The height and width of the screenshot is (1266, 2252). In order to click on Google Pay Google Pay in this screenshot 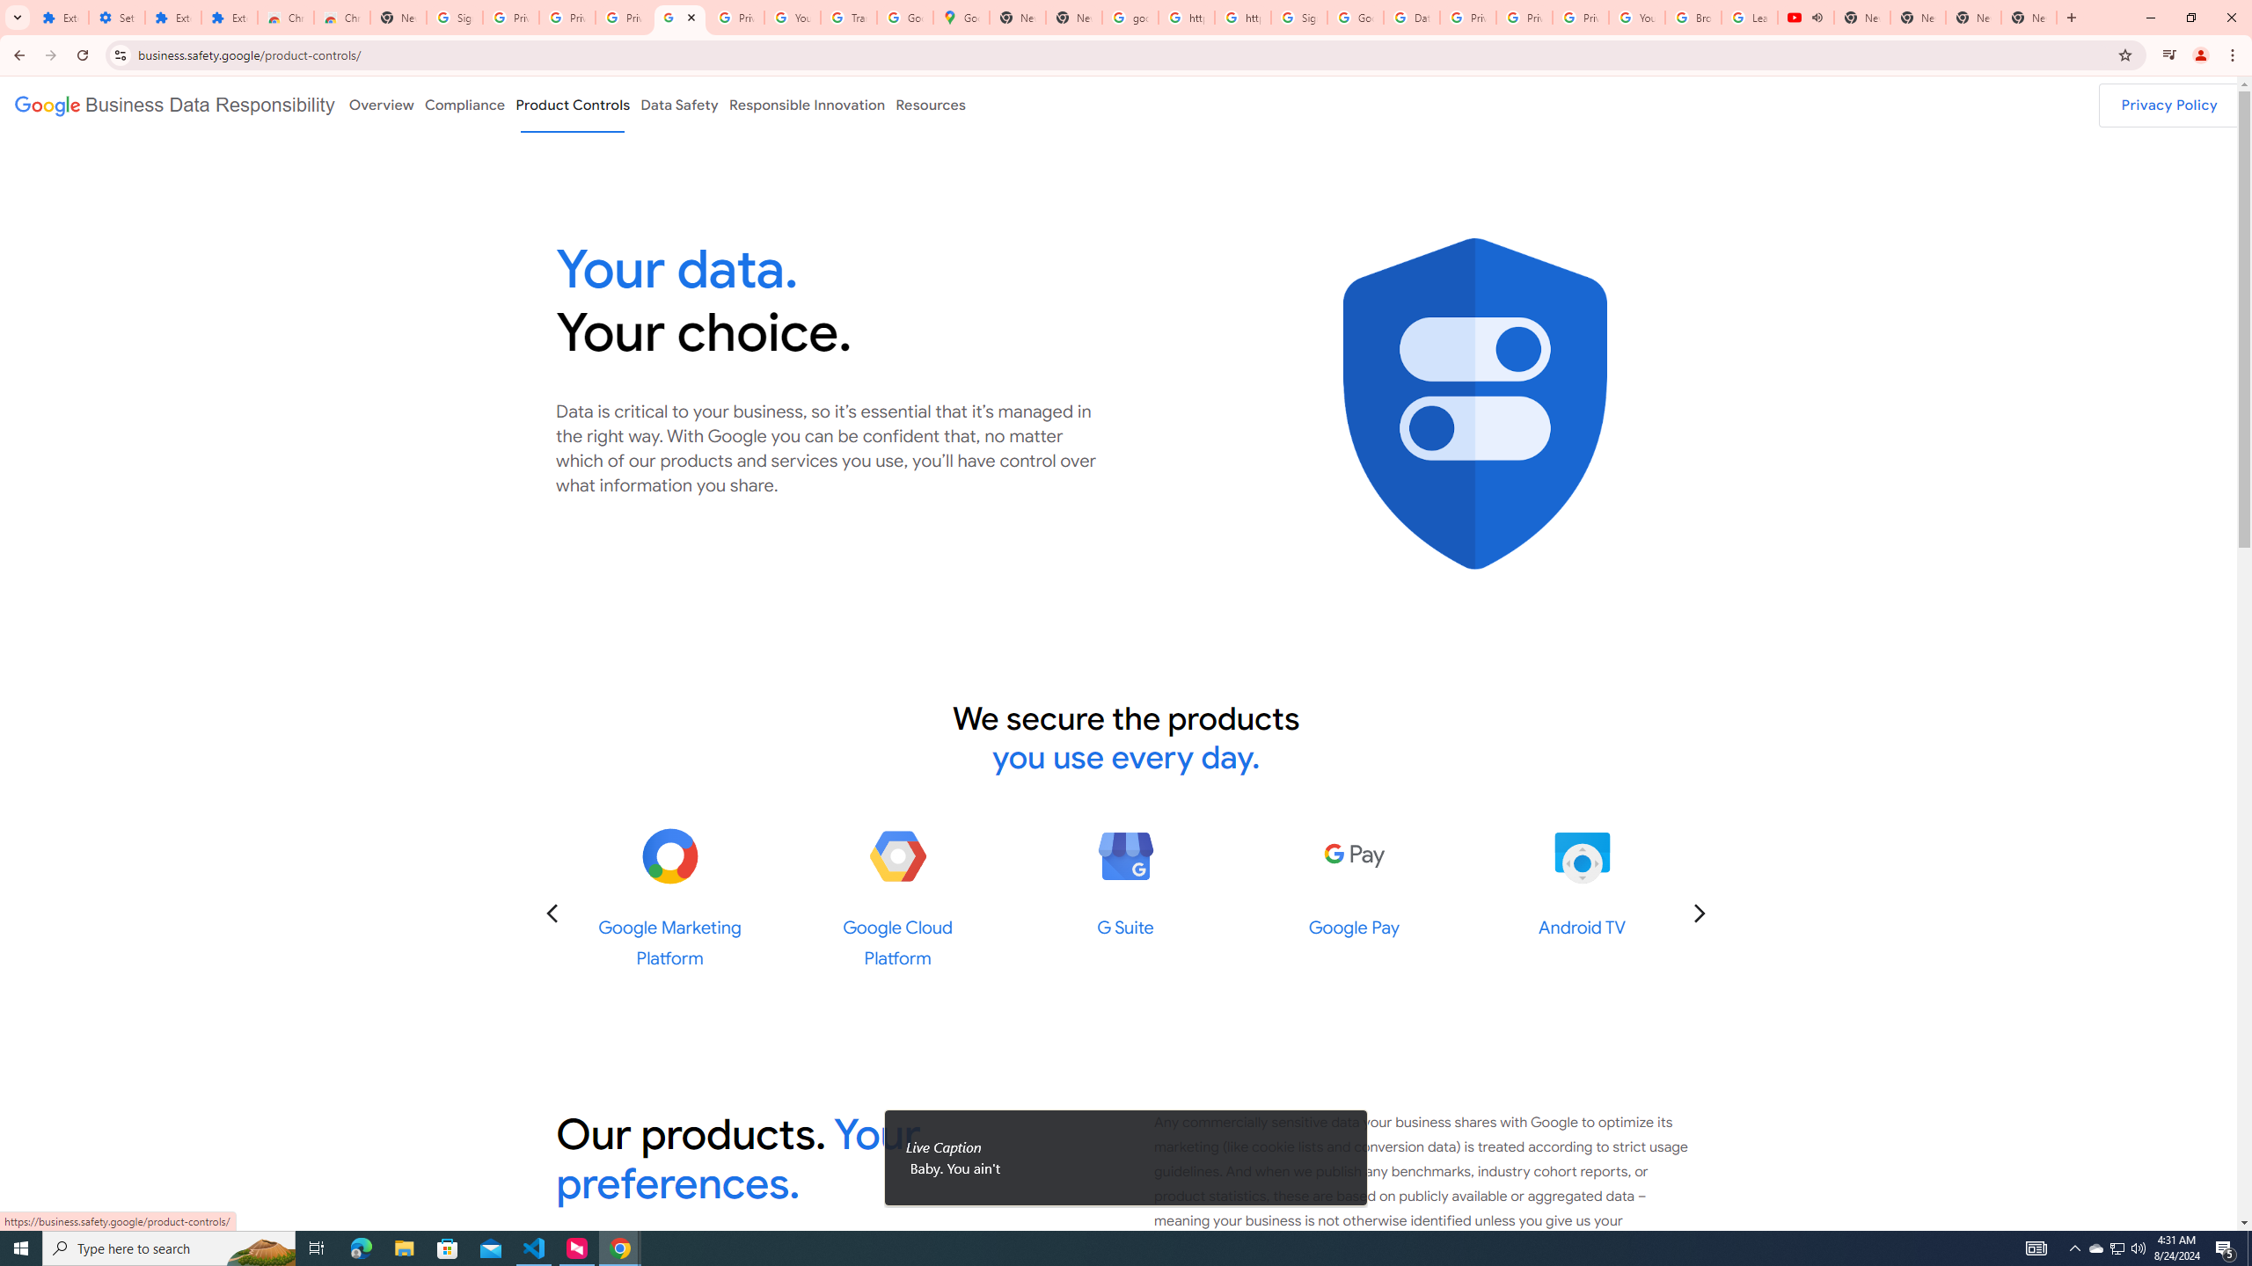, I will do `click(1353, 883)`.